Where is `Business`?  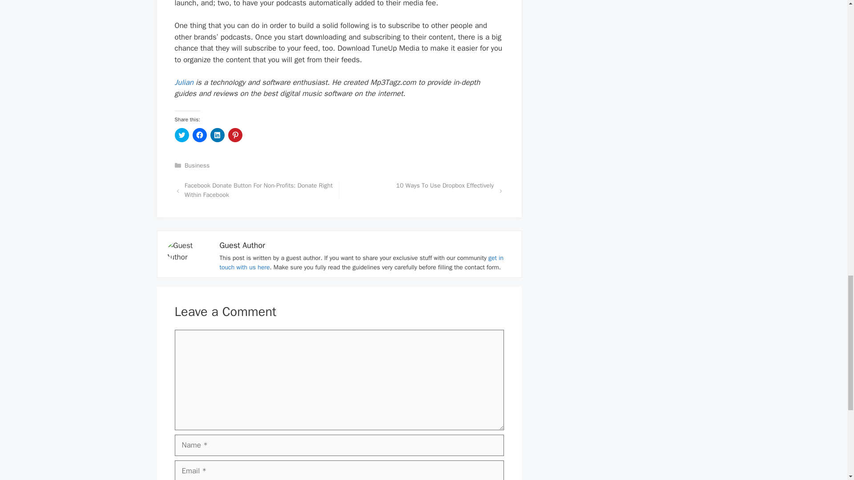
Business is located at coordinates (197, 165).